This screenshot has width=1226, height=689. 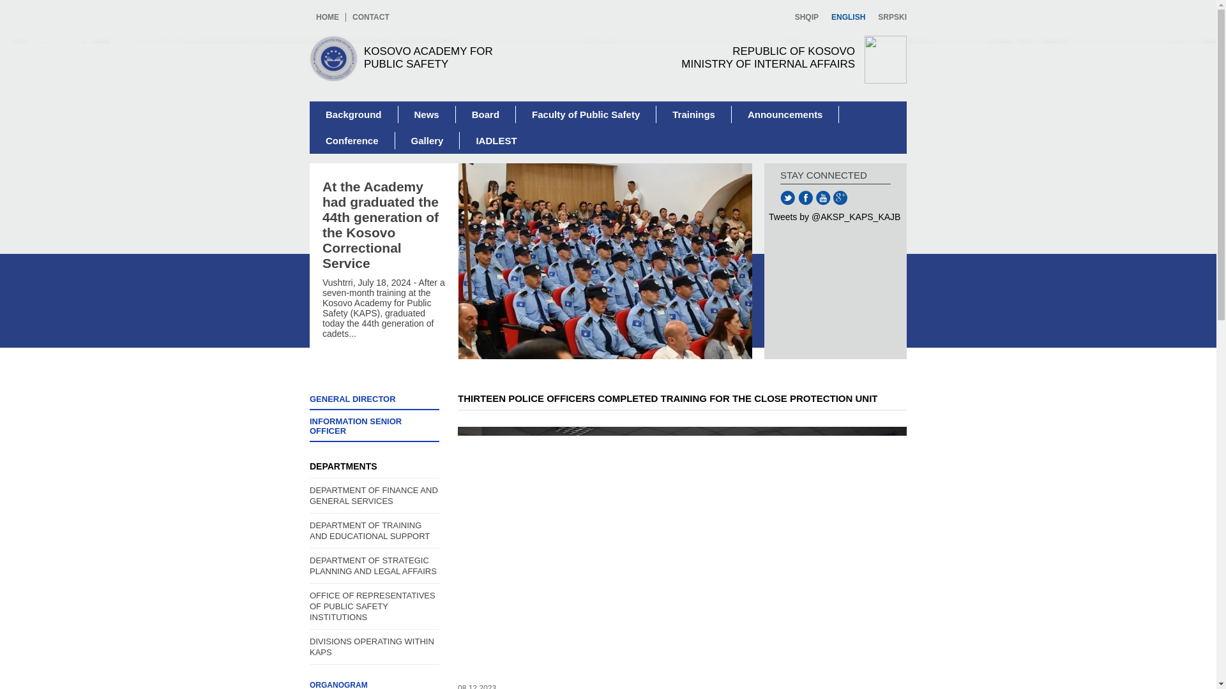 I want to click on DEPARTMENT OF TRAINING AND EDUCATIONAL SUPPORT, so click(x=374, y=531).